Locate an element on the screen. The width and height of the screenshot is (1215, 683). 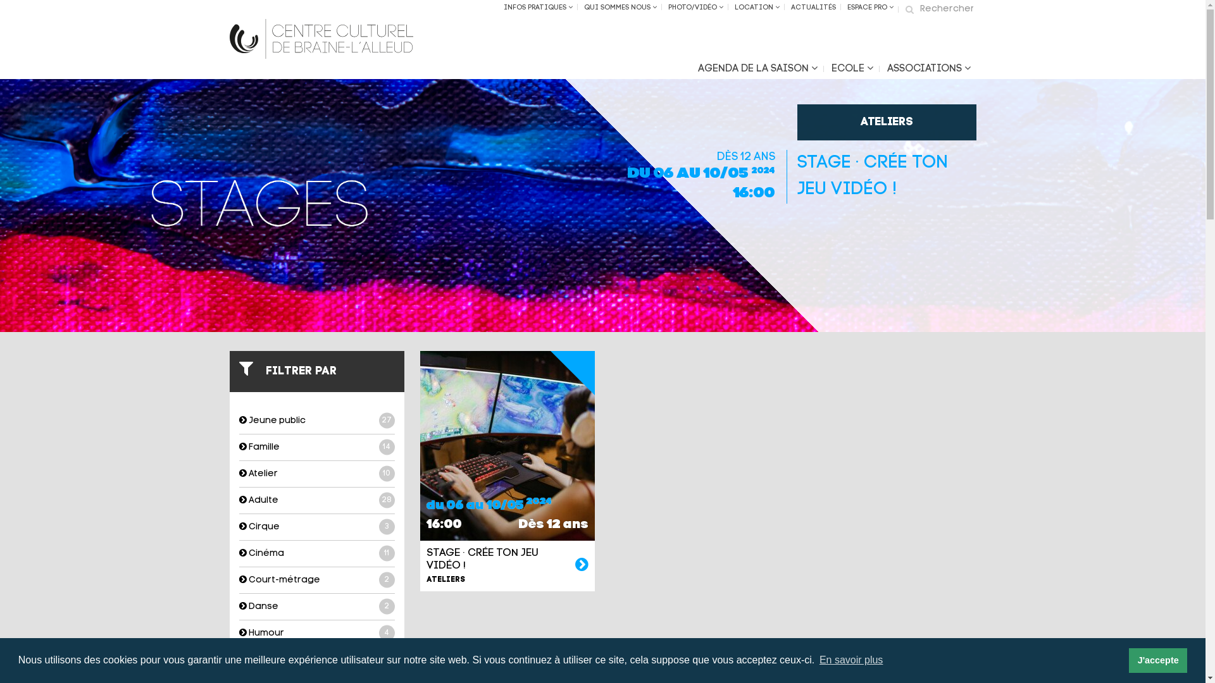
AGENDA DE LA SAISON is located at coordinates (758, 69).